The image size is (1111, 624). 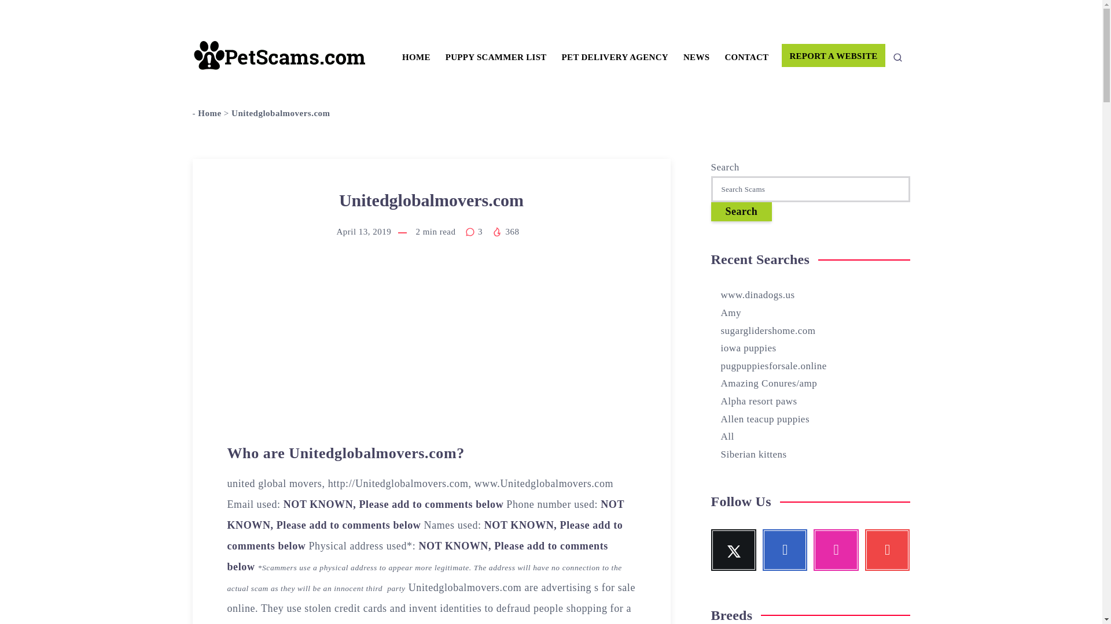 I want to click on 3, so click(x=476, y=232).